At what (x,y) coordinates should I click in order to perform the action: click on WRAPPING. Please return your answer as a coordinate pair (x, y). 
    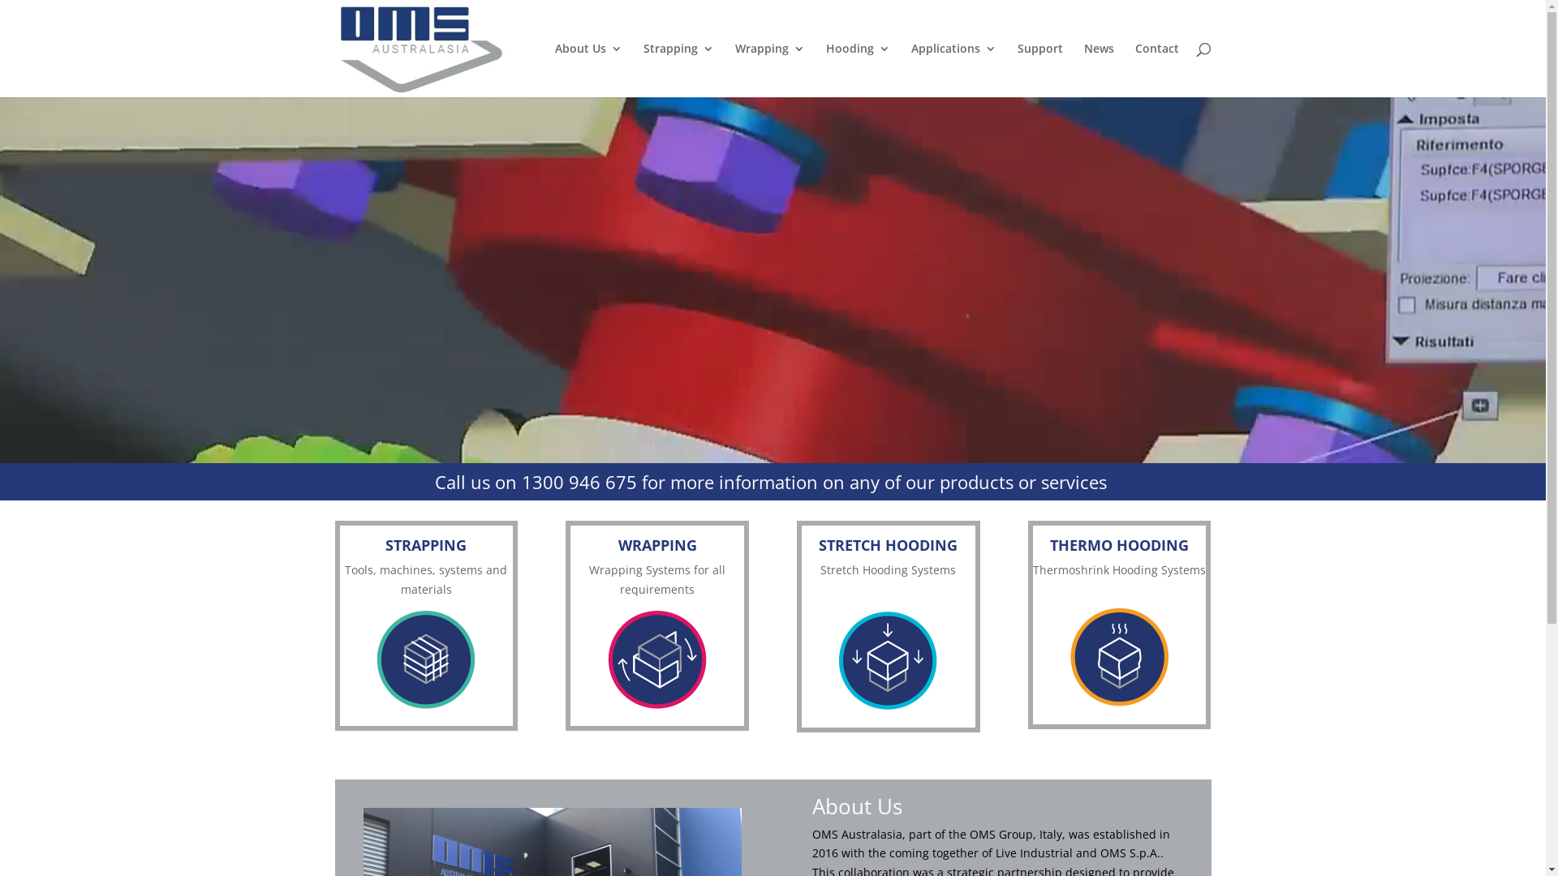
    Looking at the image, I should click on (657, 545).